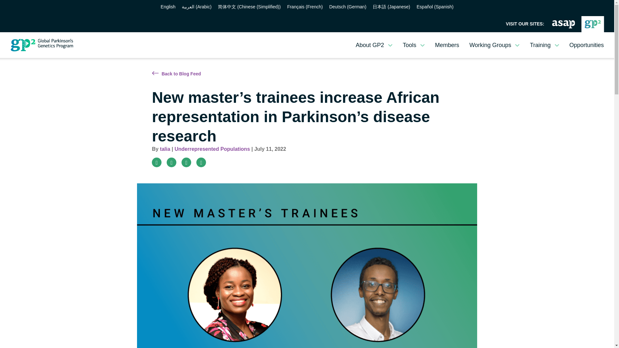 Image resolution: width=619 pixels, height=348 pixels. What do you see at coordinates (544, 45) in the screenshot?
I see `Training` at bounding box center [544, 45].